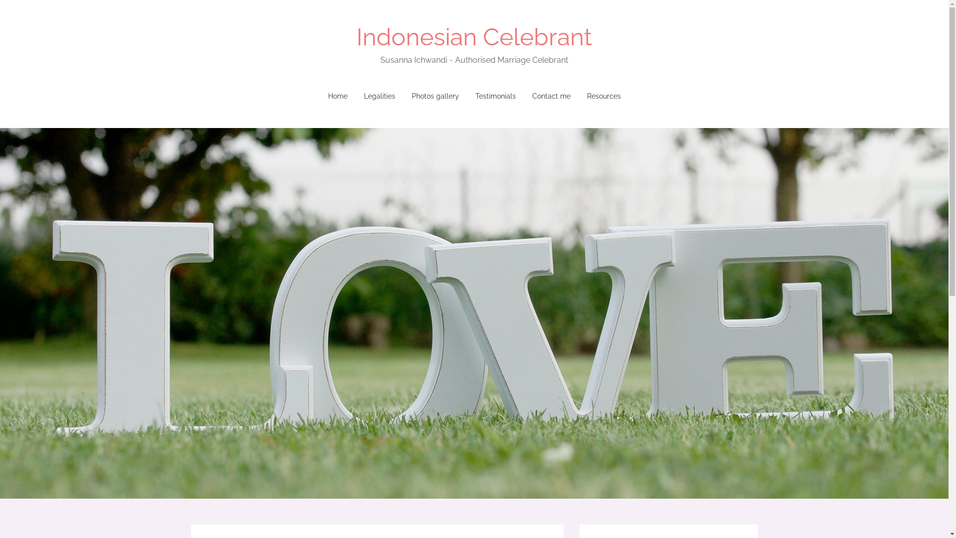  Describe the element at coordinates (379, 96) in the screenshot. I see `Legalities` at that location.